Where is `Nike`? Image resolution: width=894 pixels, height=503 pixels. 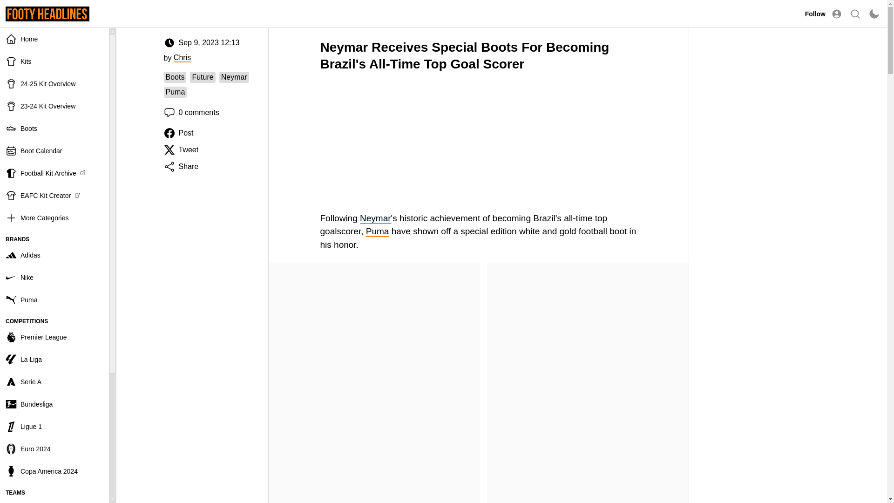
Nike is located at coordinates (54, 278).